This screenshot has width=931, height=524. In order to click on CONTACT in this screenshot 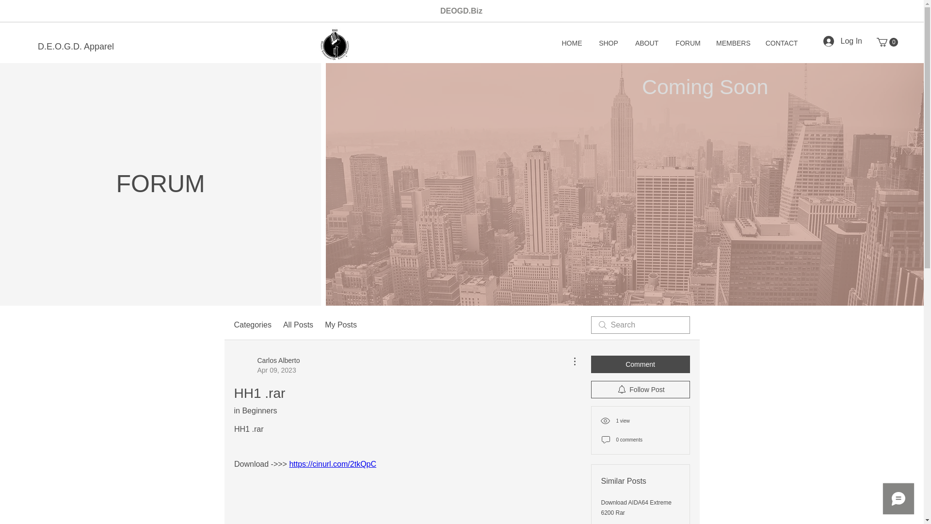, I will do `click(887, 42)`.